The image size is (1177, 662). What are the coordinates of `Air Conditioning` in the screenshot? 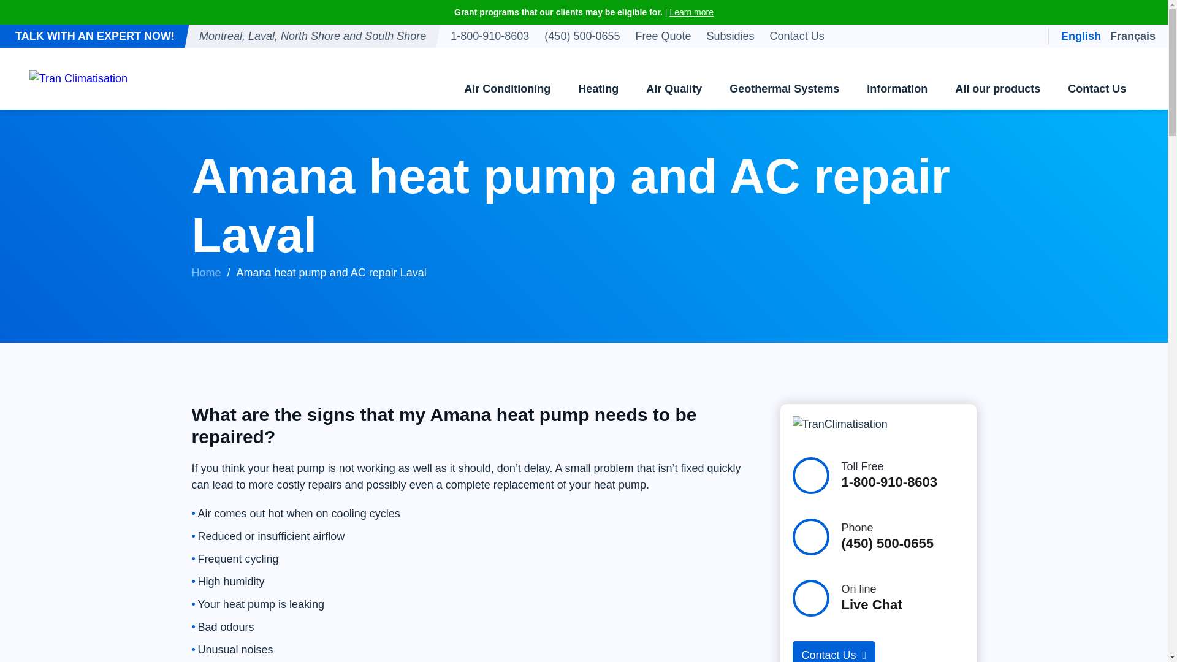 It's located at (507, 78).